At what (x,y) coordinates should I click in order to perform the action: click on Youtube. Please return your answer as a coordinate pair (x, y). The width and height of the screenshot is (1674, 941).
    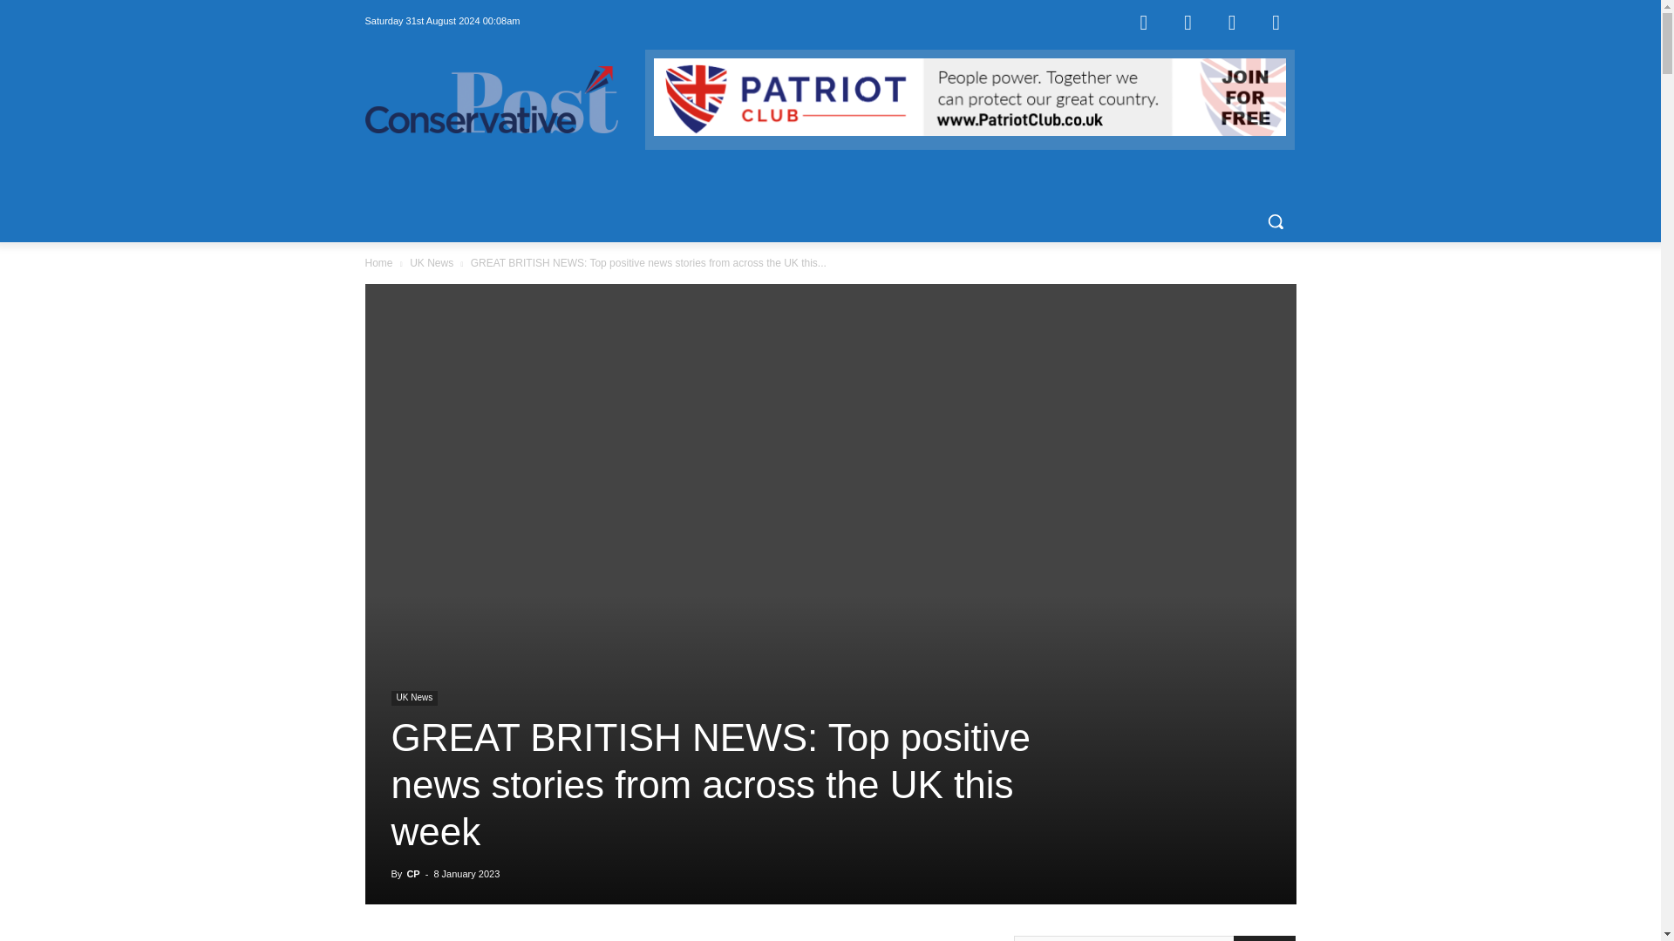
    Looking at the image, I should click on (1276, 21).